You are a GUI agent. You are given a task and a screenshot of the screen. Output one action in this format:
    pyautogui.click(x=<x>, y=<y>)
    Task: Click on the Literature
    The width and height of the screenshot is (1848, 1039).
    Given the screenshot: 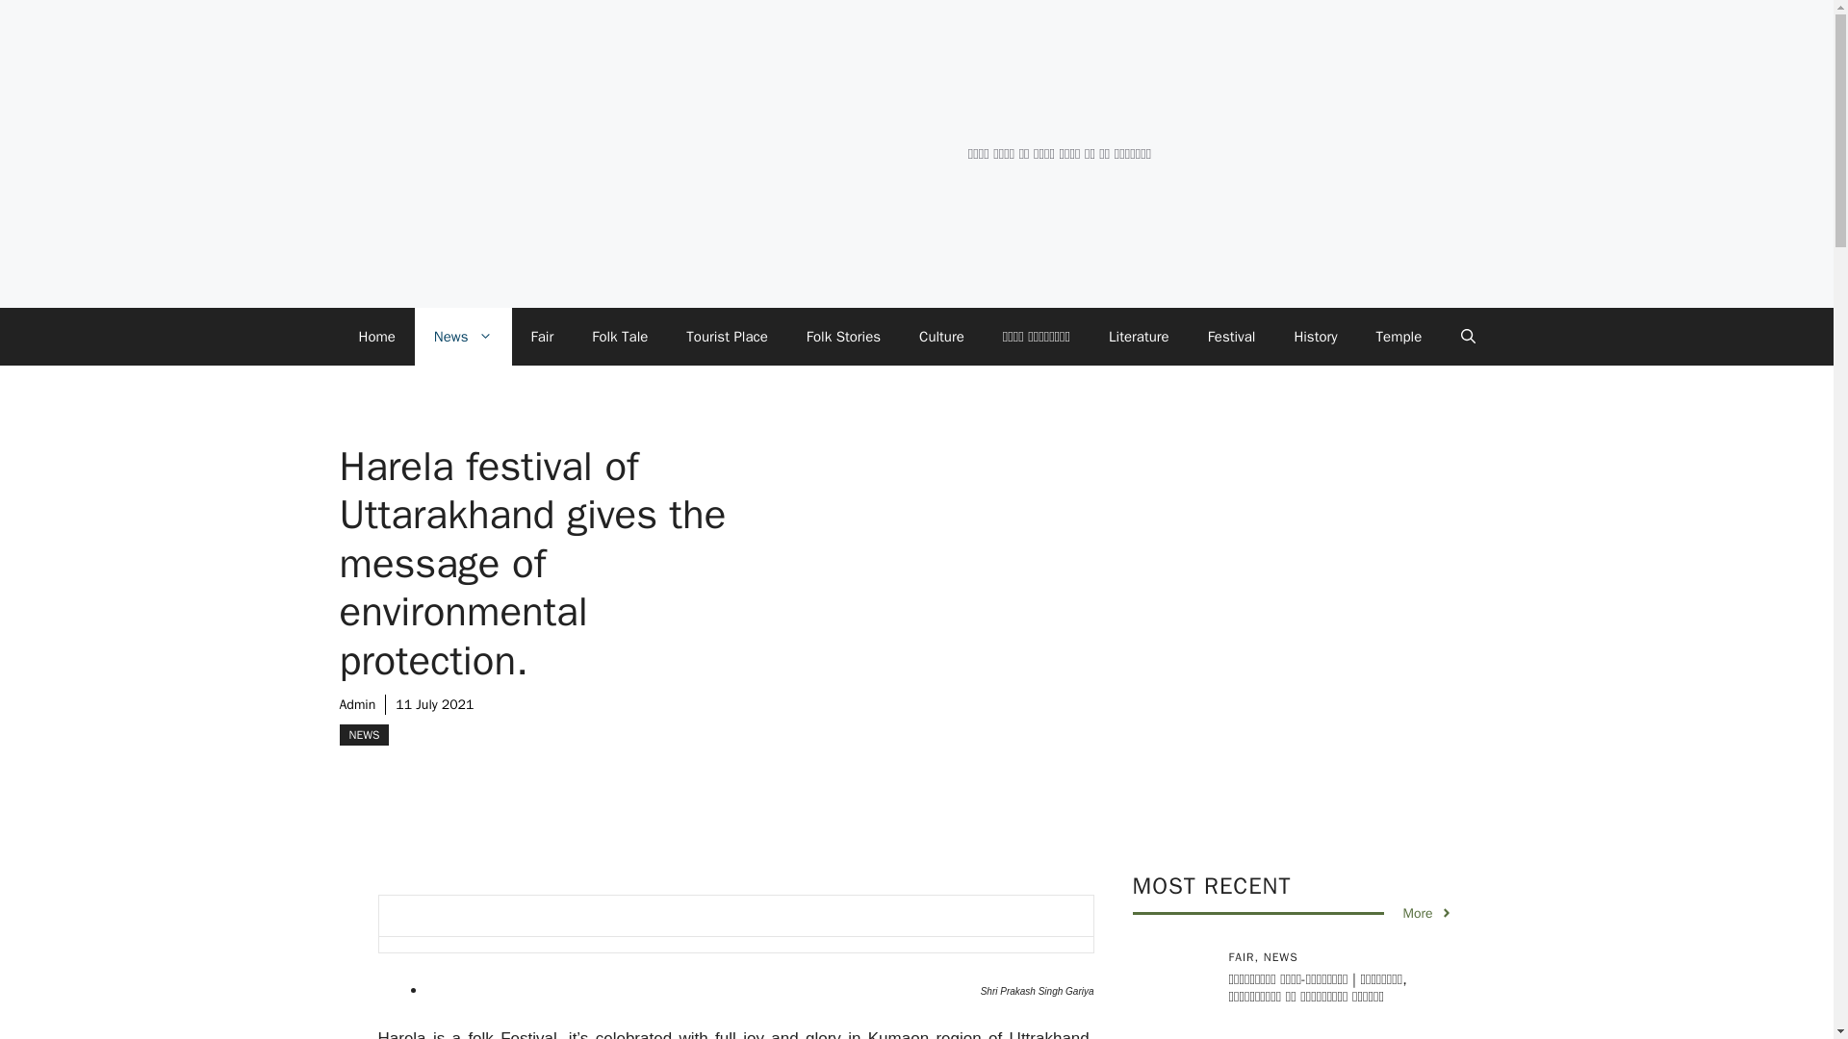 What is the action you would take?
    pyautogui.click(x=1139, y=337)
    